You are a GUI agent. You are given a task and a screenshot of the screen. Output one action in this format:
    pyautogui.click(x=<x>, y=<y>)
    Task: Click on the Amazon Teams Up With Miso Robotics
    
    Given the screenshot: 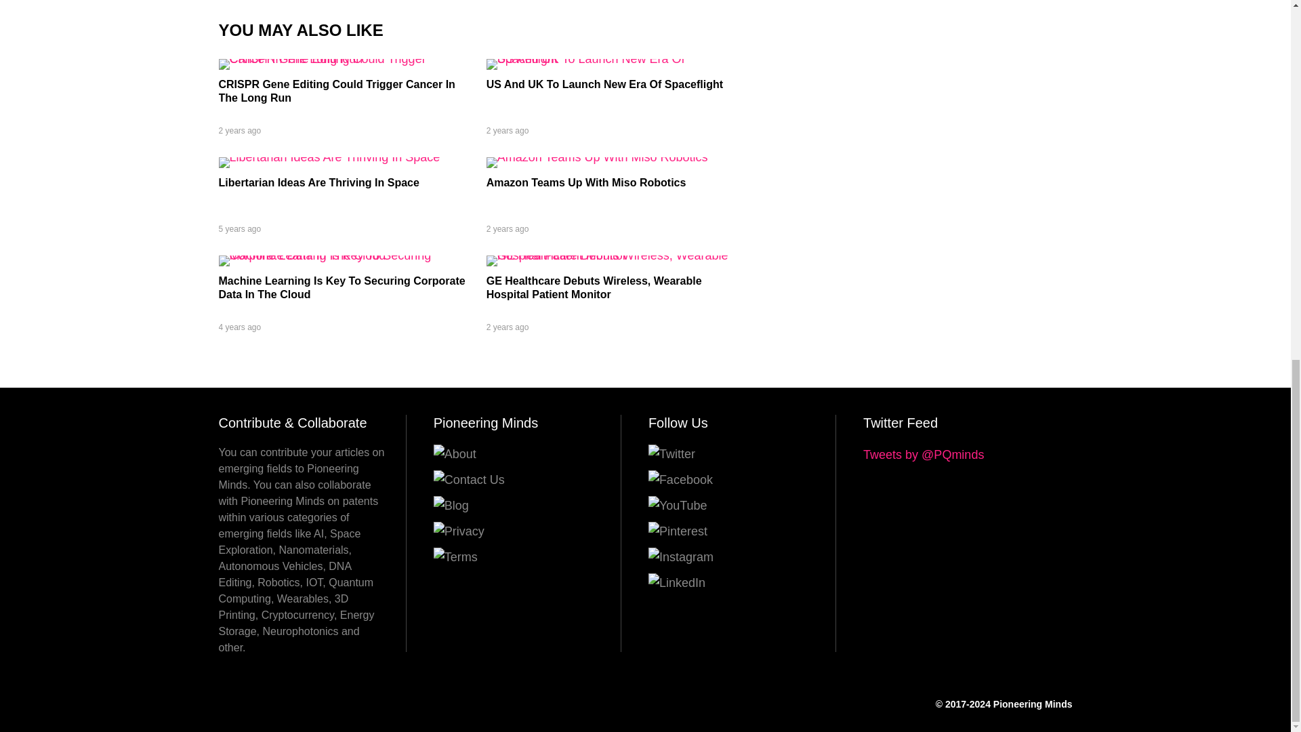 What is the action you would take?
    pyautogui.click(x=587, y=182)
    